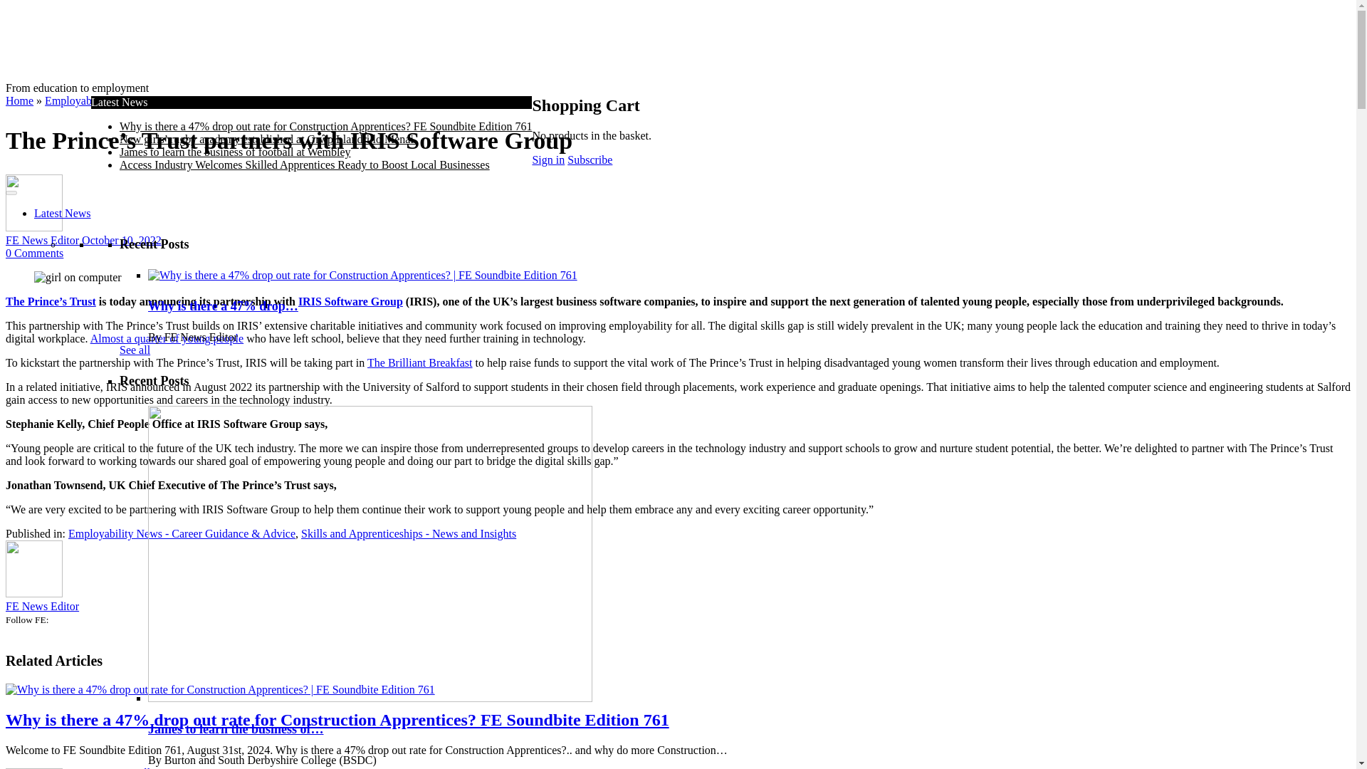  Describe the element at coordinates (548, 159) in the screenshot. I see `Sign in` at that location.